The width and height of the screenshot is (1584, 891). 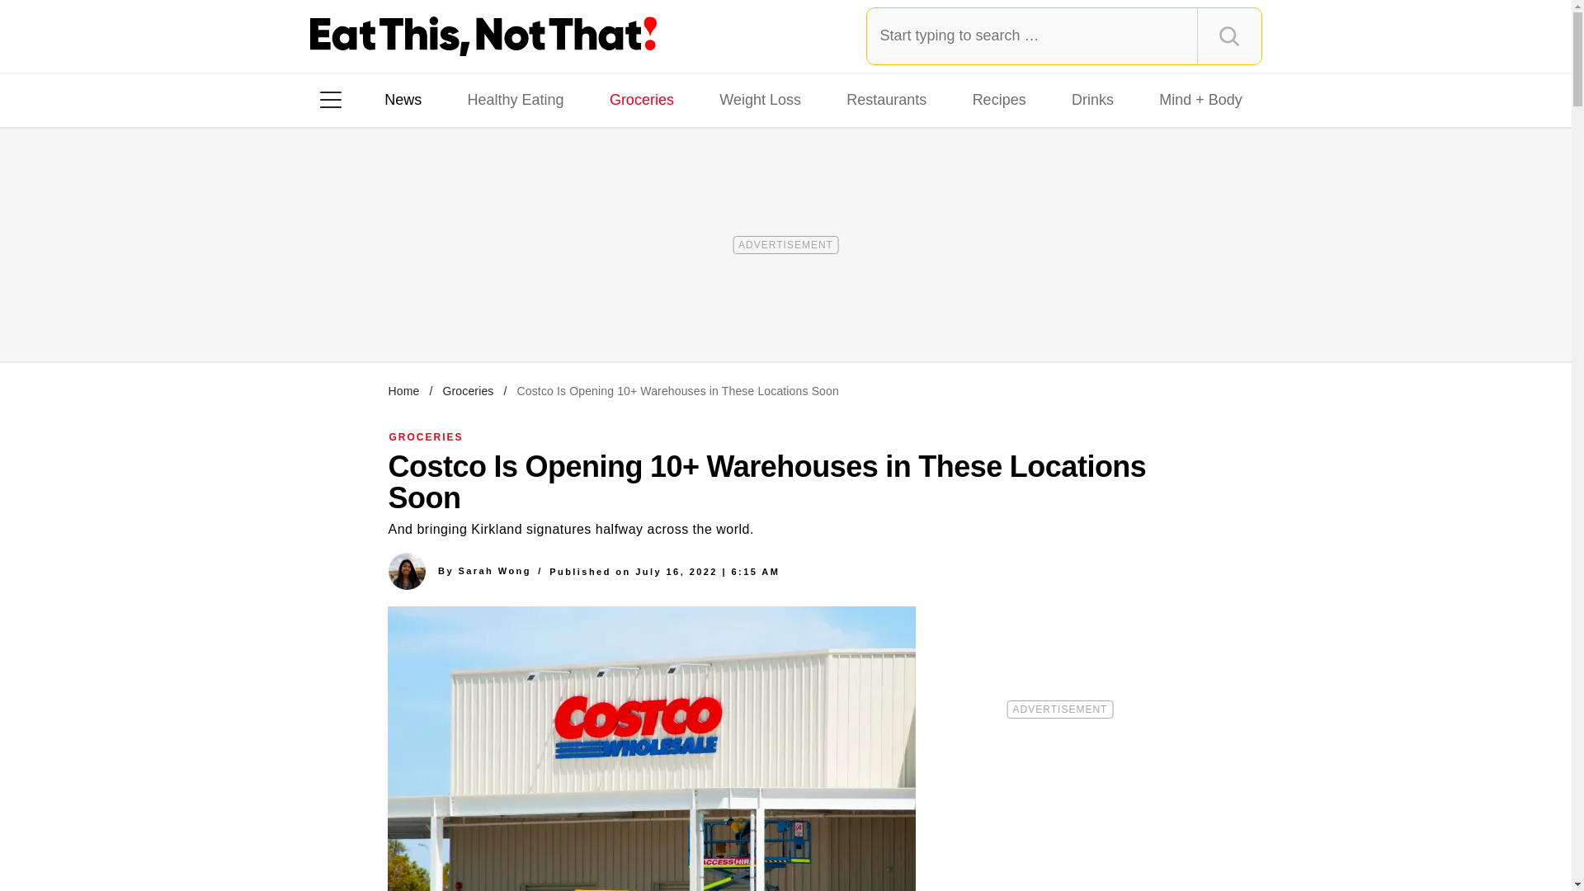 I want to click on Pinterest, so click(x=482, y=313).